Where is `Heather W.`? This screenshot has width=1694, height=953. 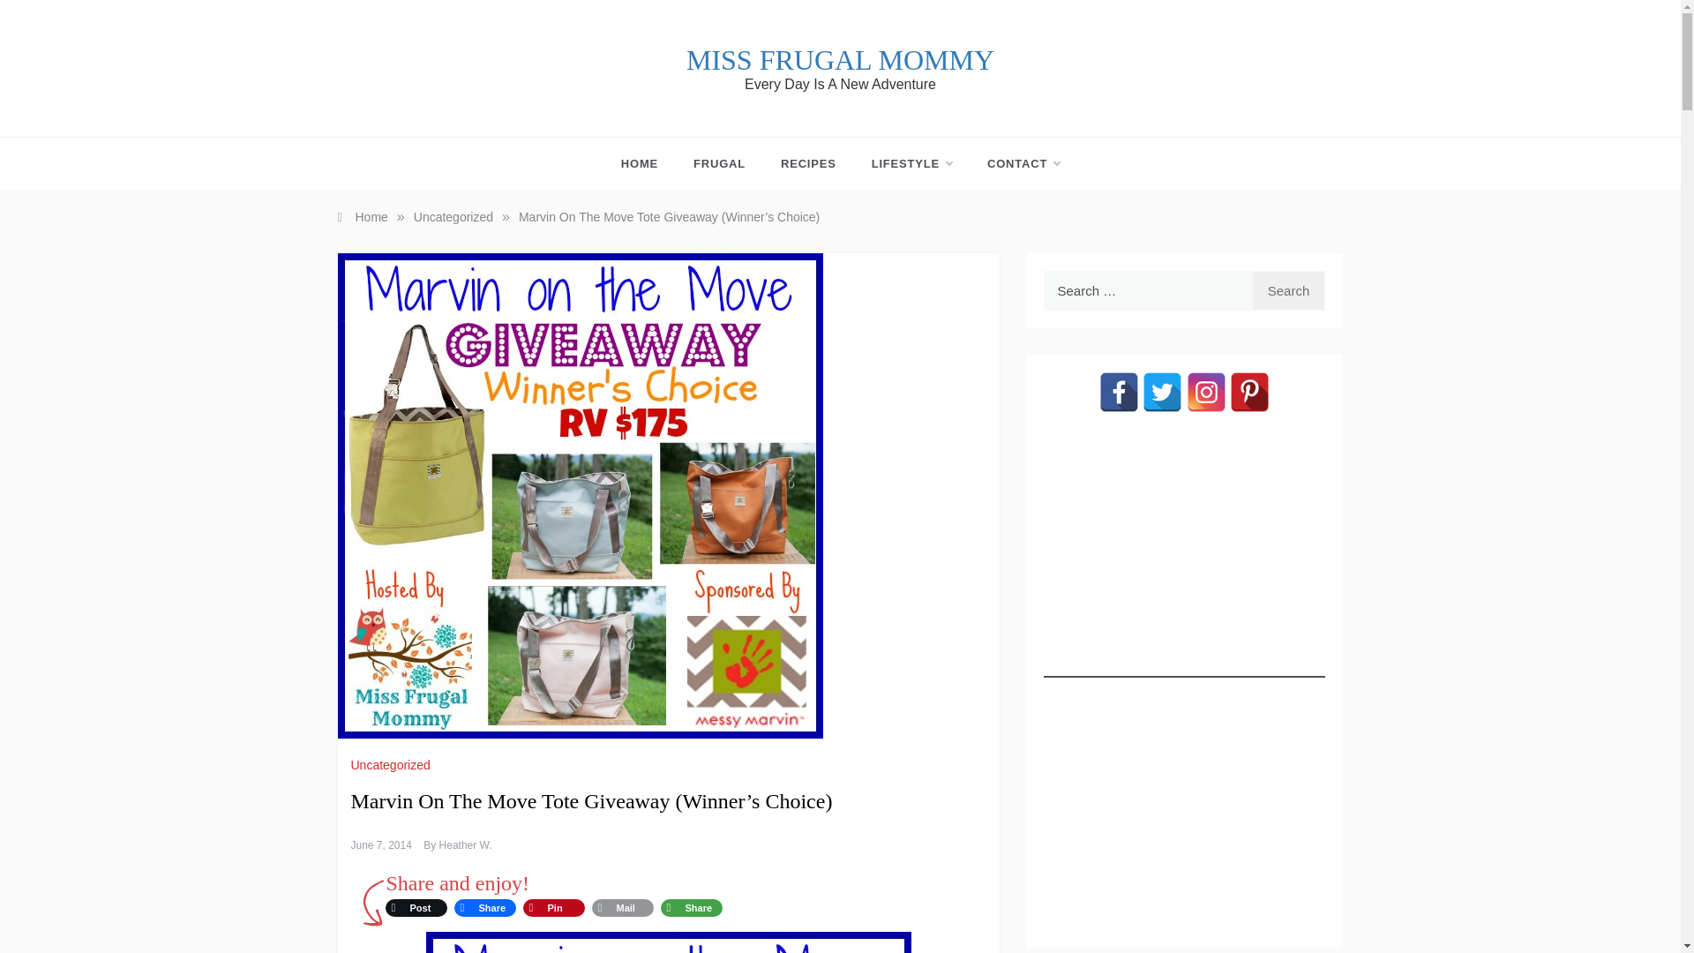 Heather W. is located at coordinates (466, 845).